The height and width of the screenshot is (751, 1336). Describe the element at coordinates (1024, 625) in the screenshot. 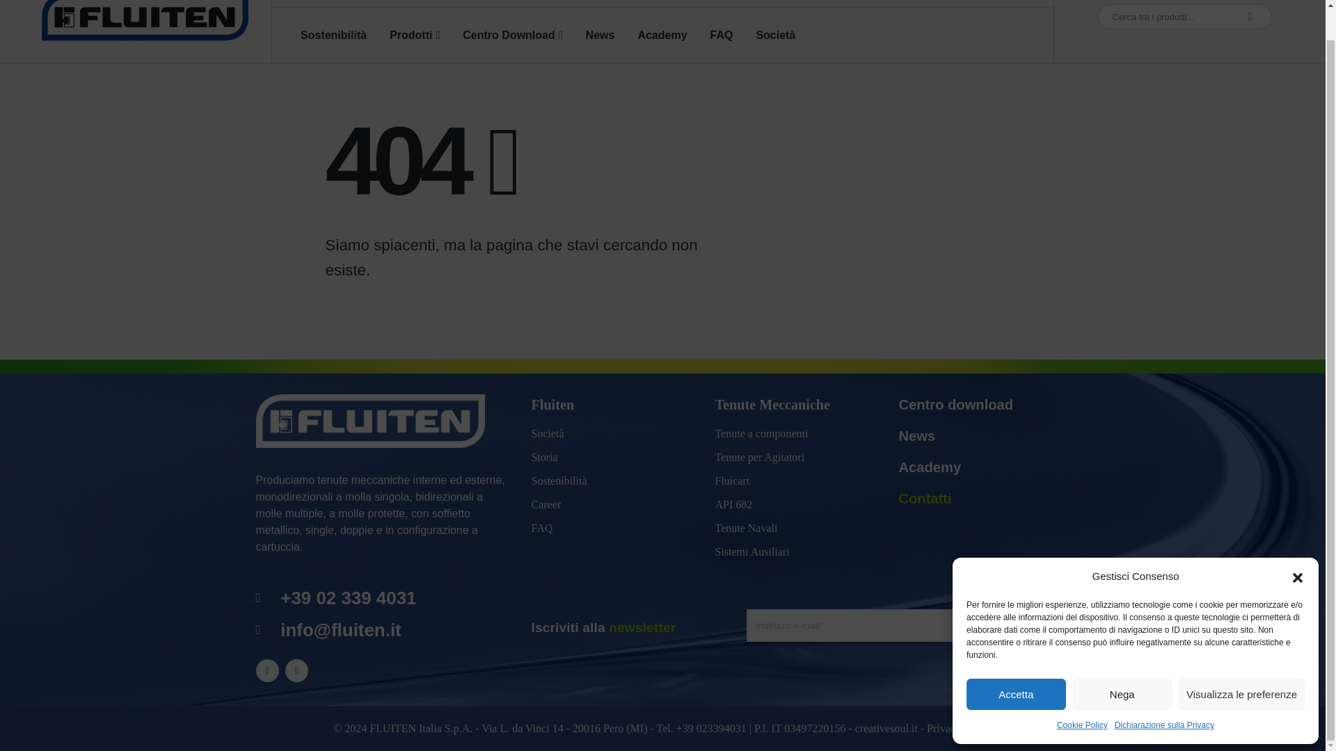

I see `ISCRIVITI` at that location.